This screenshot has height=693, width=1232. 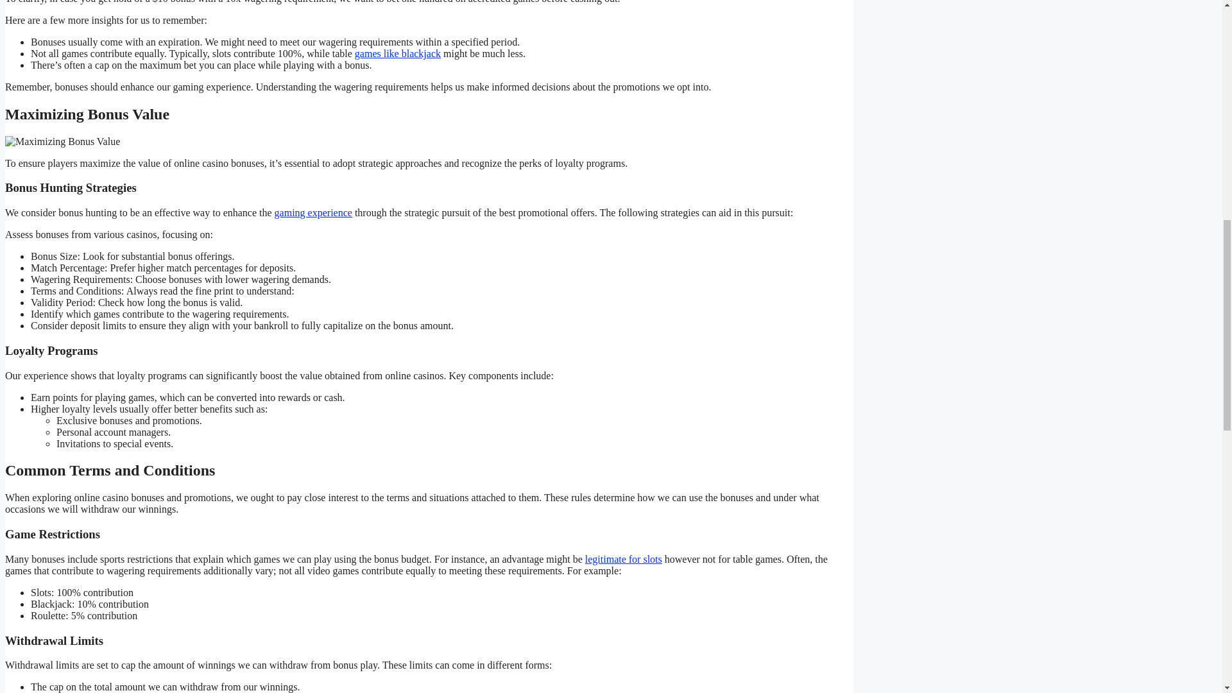 I want to click on gaming experience, so click(x=313, y=212).